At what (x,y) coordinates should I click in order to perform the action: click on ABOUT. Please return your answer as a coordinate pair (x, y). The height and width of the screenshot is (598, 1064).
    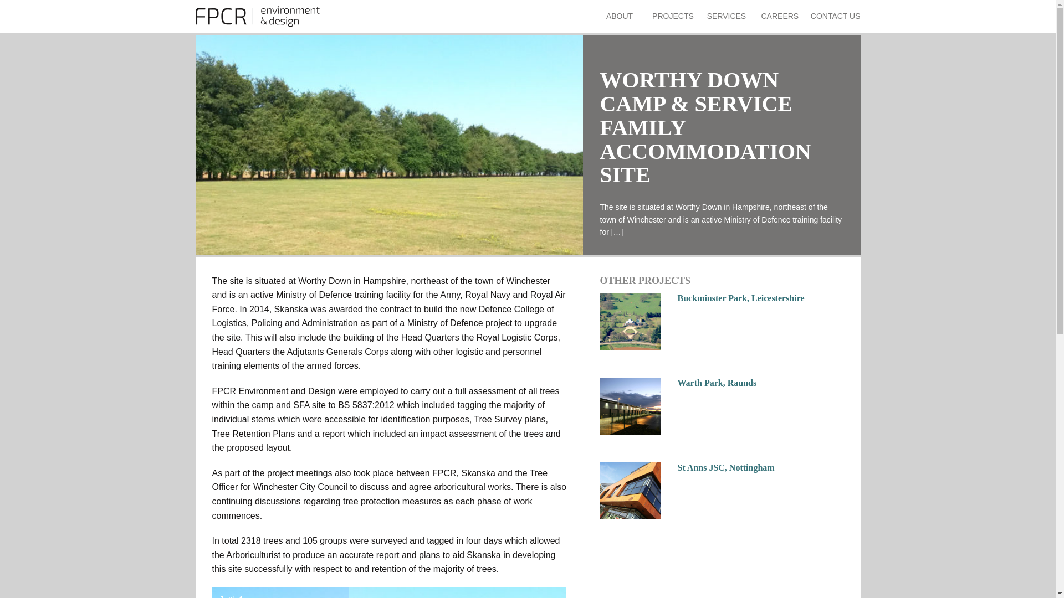
    Looking at the image, I should click on (620, 17).